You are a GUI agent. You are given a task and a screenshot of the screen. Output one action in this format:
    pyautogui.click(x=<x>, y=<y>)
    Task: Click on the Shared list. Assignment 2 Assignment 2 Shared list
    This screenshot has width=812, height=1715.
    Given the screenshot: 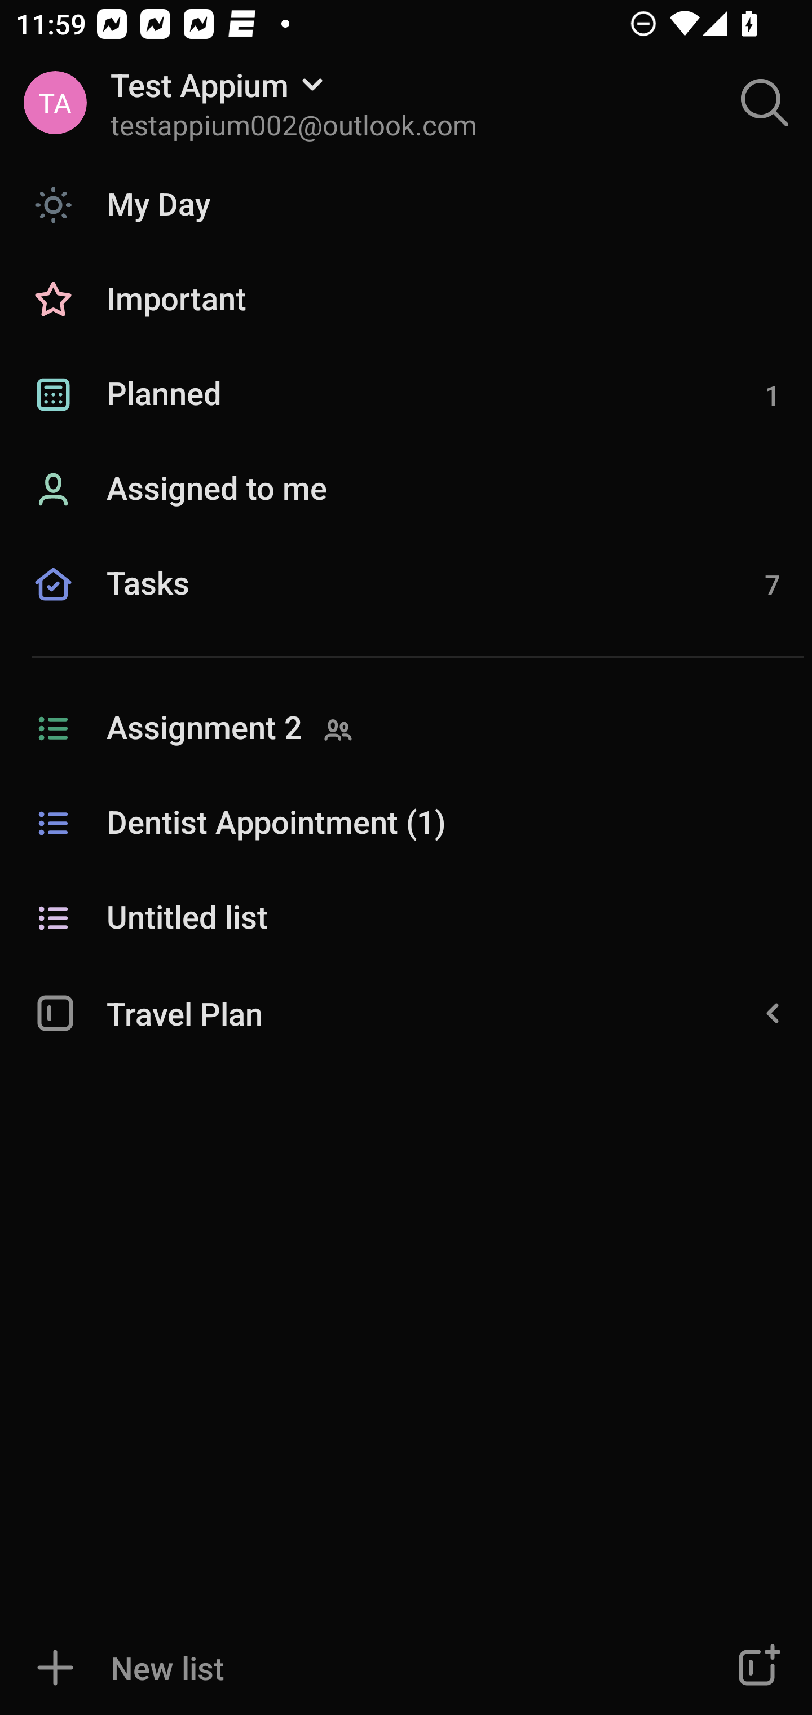 What is the action you would take?
    pyautogui.click(x=406, y=729)
    